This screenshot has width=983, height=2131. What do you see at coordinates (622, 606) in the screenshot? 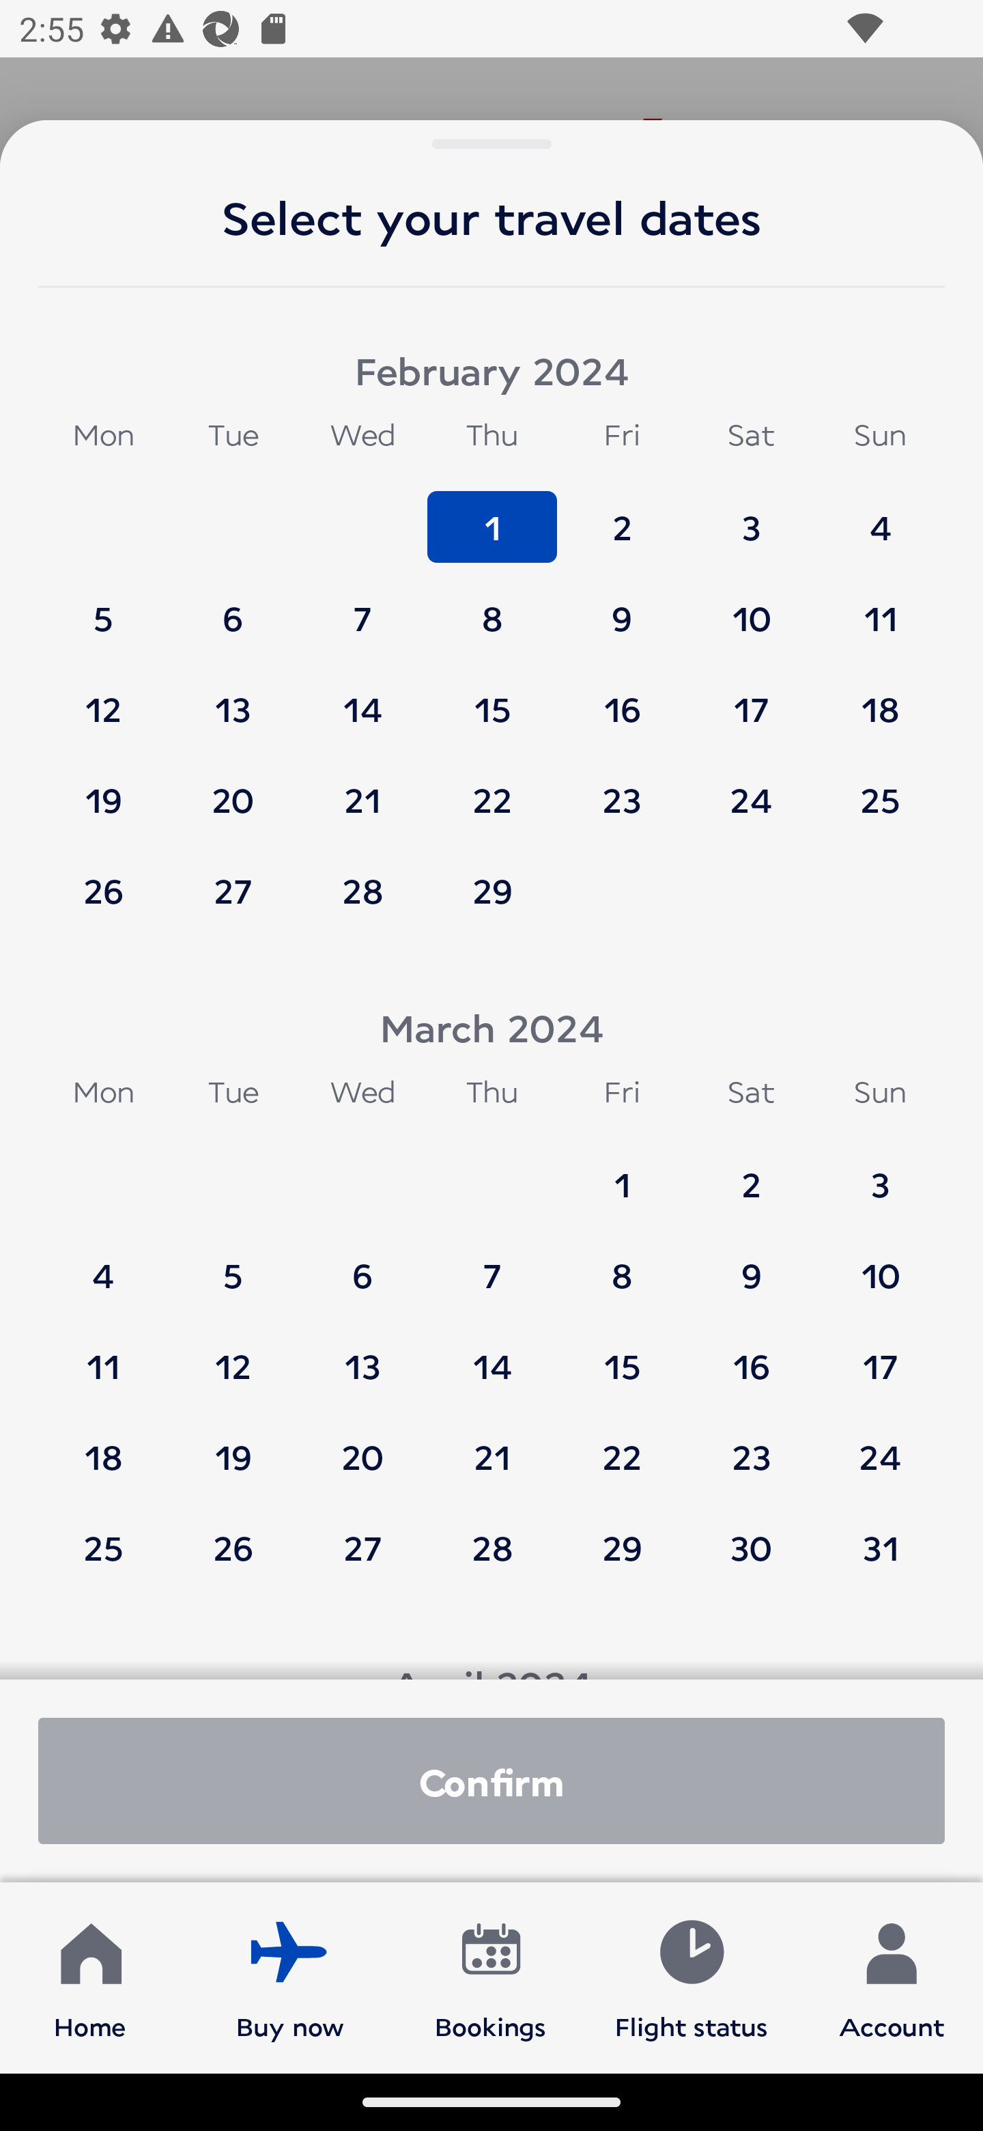
I see `9` at bounding box center [622, 606].